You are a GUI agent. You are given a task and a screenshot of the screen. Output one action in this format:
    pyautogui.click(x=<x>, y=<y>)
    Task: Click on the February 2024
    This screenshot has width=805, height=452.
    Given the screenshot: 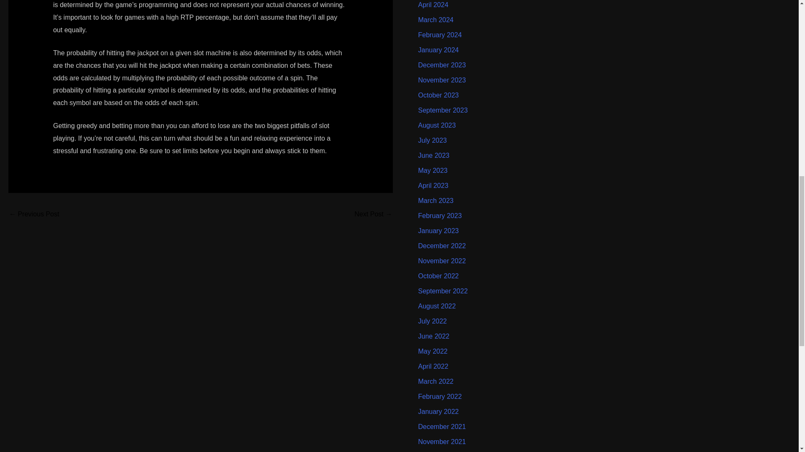 What is the action you would take?
    pyautogui.click(x=439, y=34)
    